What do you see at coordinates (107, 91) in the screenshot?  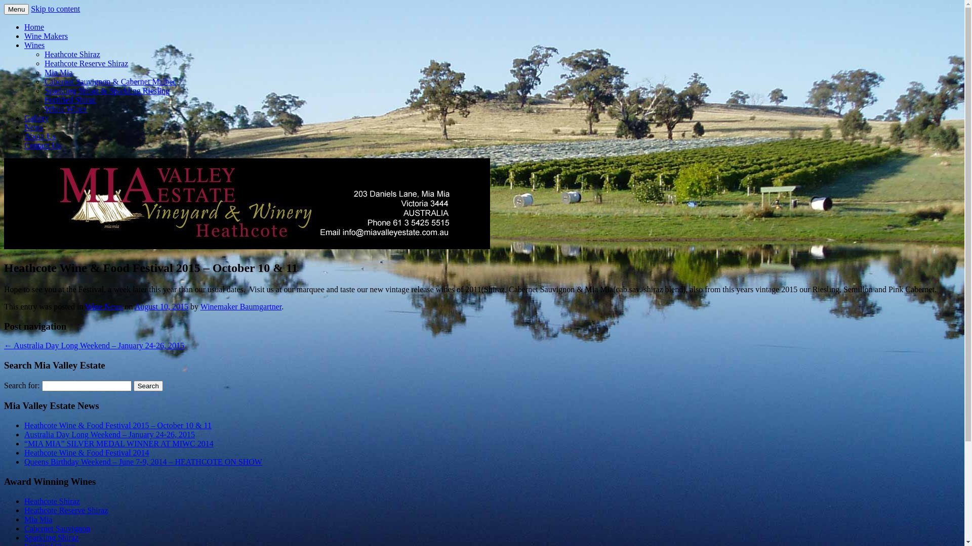 I see `Sparkling Shiraz & Sparkling Riesling` at bounding box center [107, 91].